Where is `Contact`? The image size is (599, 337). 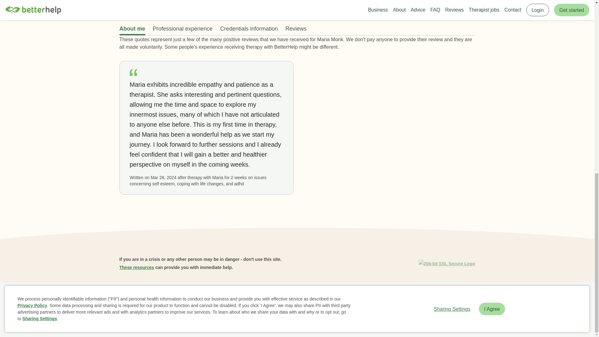
Contact is located at coordinates (353, 297).